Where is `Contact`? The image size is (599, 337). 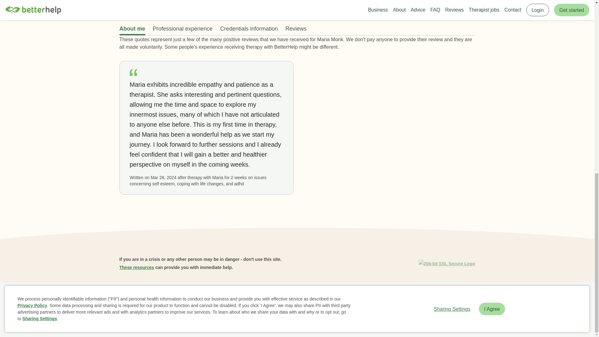
Contact is located at coordinates (353, 297).